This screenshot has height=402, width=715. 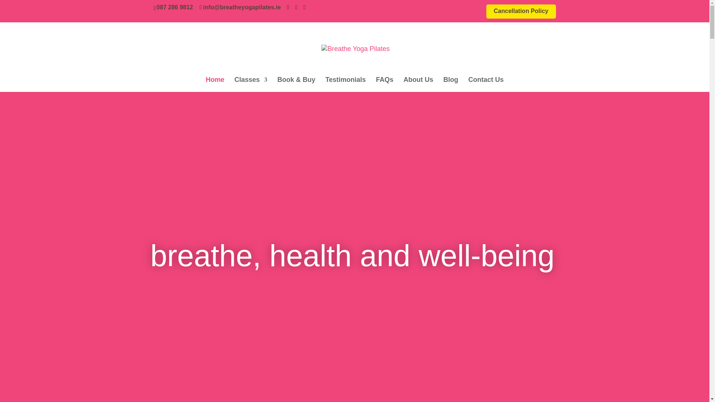 I want to click on FAQs, so click(x=384, y=84).